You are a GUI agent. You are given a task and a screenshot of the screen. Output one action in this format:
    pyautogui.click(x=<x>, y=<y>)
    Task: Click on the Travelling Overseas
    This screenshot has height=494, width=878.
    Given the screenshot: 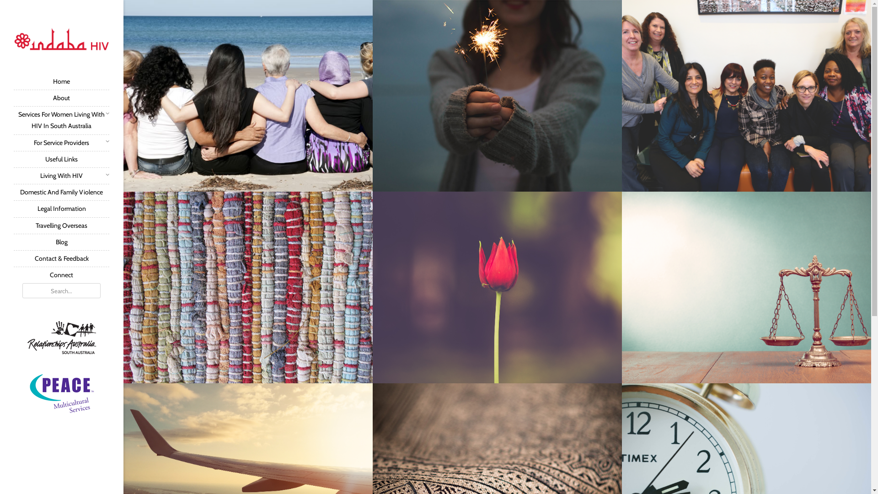 What is the action you would take?
    pyautogui.click(x=61, y=226)
    